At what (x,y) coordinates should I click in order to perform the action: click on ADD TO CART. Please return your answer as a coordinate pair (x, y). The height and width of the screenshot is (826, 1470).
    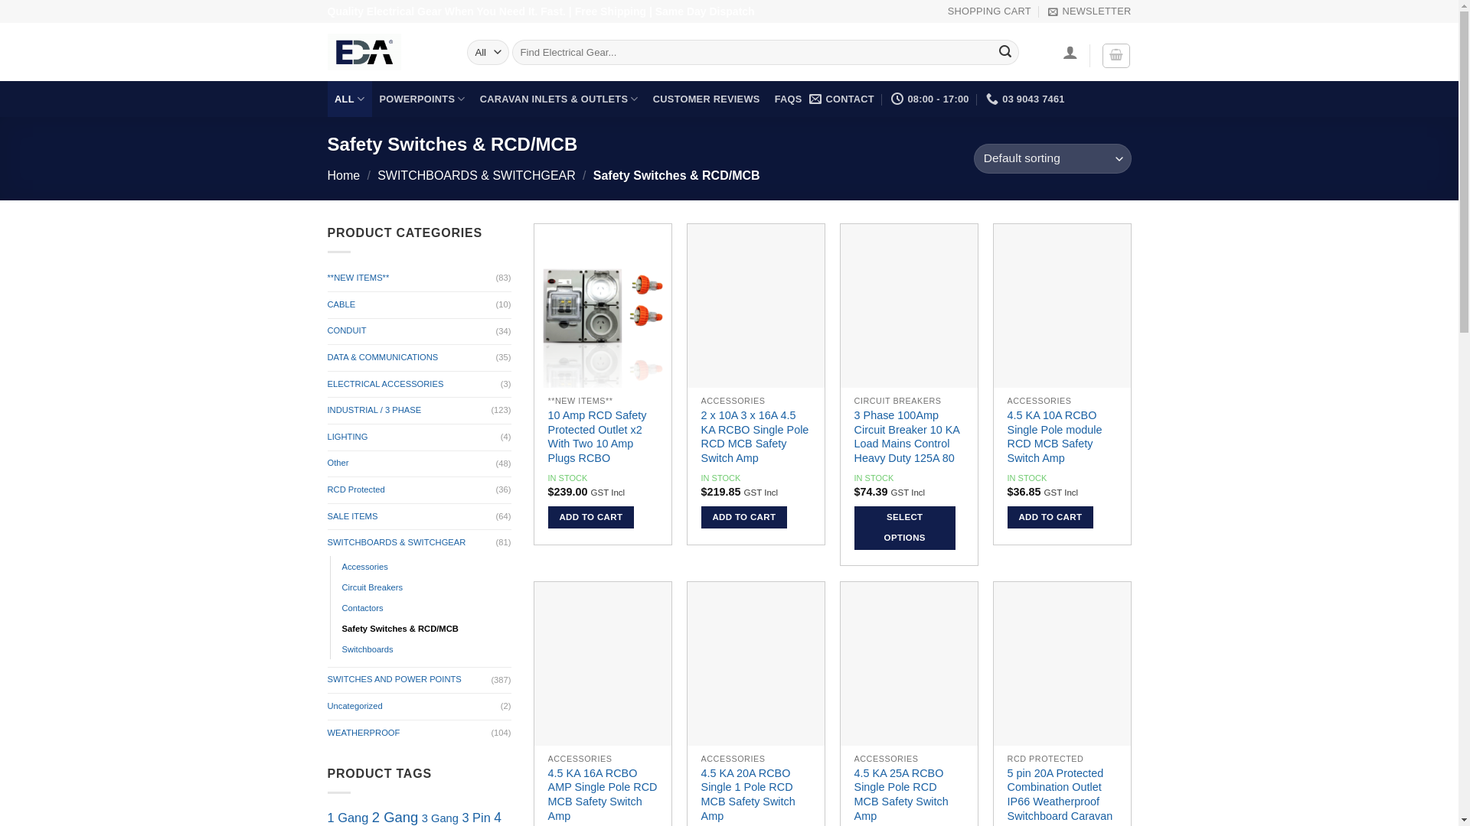
    Looking at the image, I should click on (744, 518).